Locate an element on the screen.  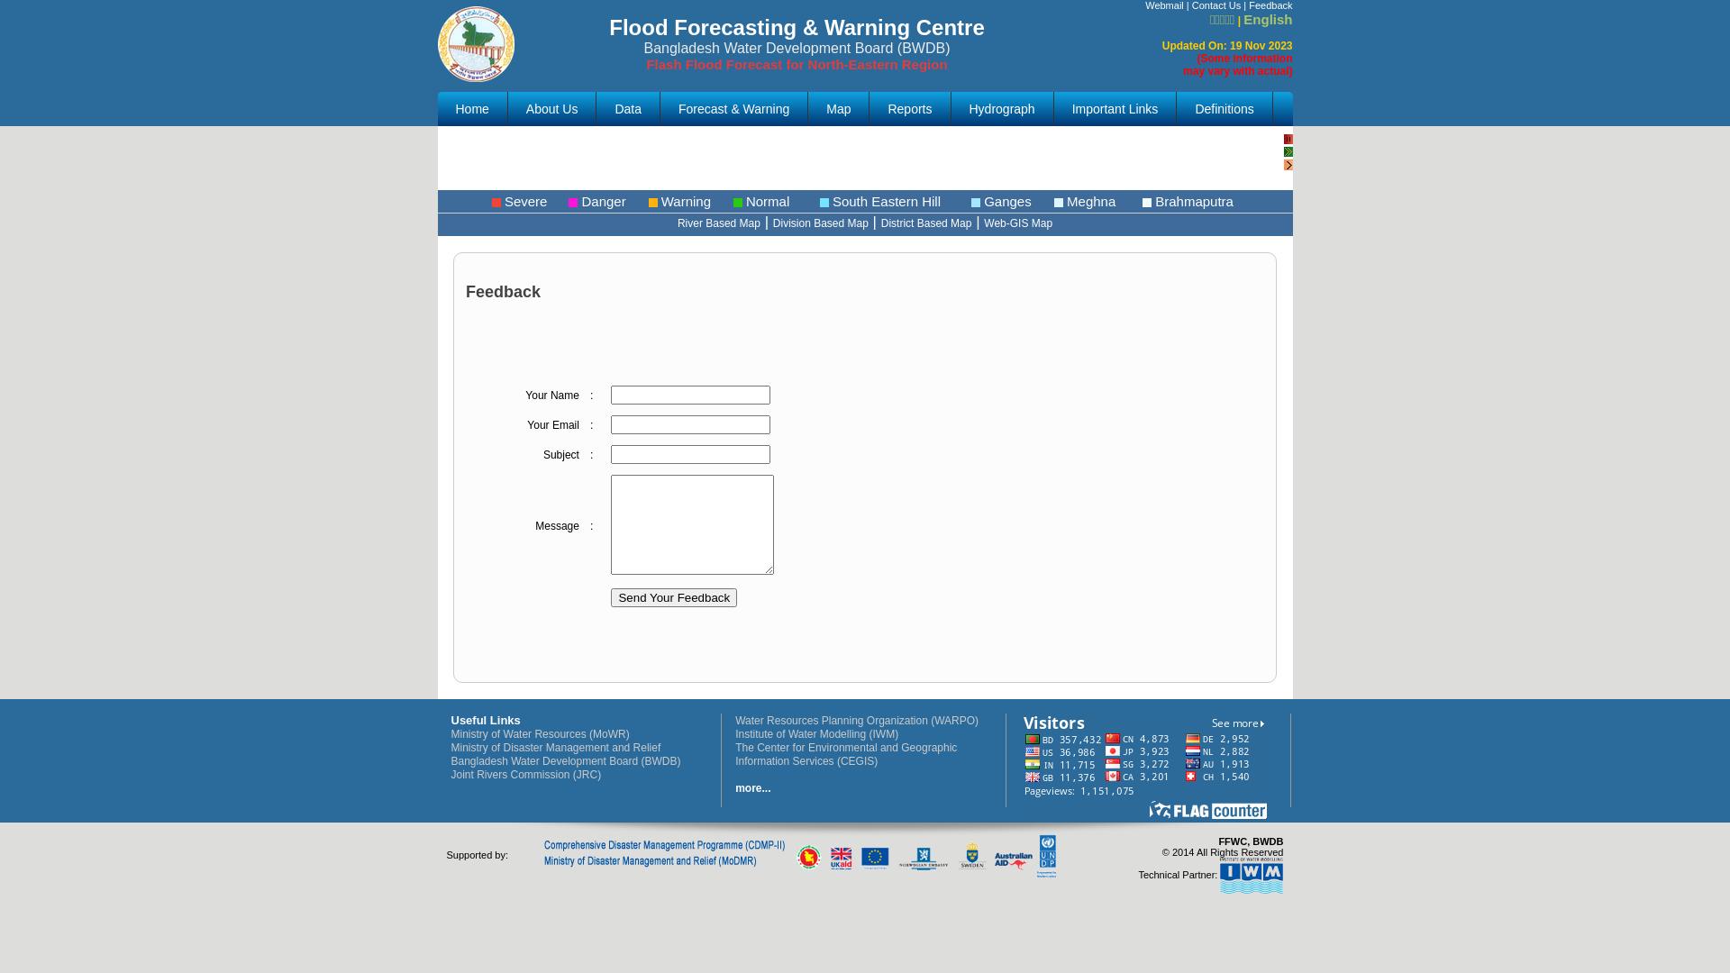
Web-GIS Map is located at coordinates (1018, 223).